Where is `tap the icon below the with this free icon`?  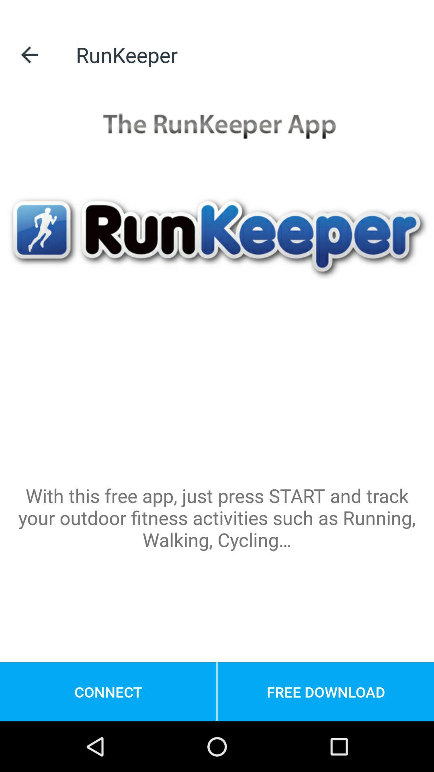
tap the icon below the with this free icon is located at coordinates (108, 692).